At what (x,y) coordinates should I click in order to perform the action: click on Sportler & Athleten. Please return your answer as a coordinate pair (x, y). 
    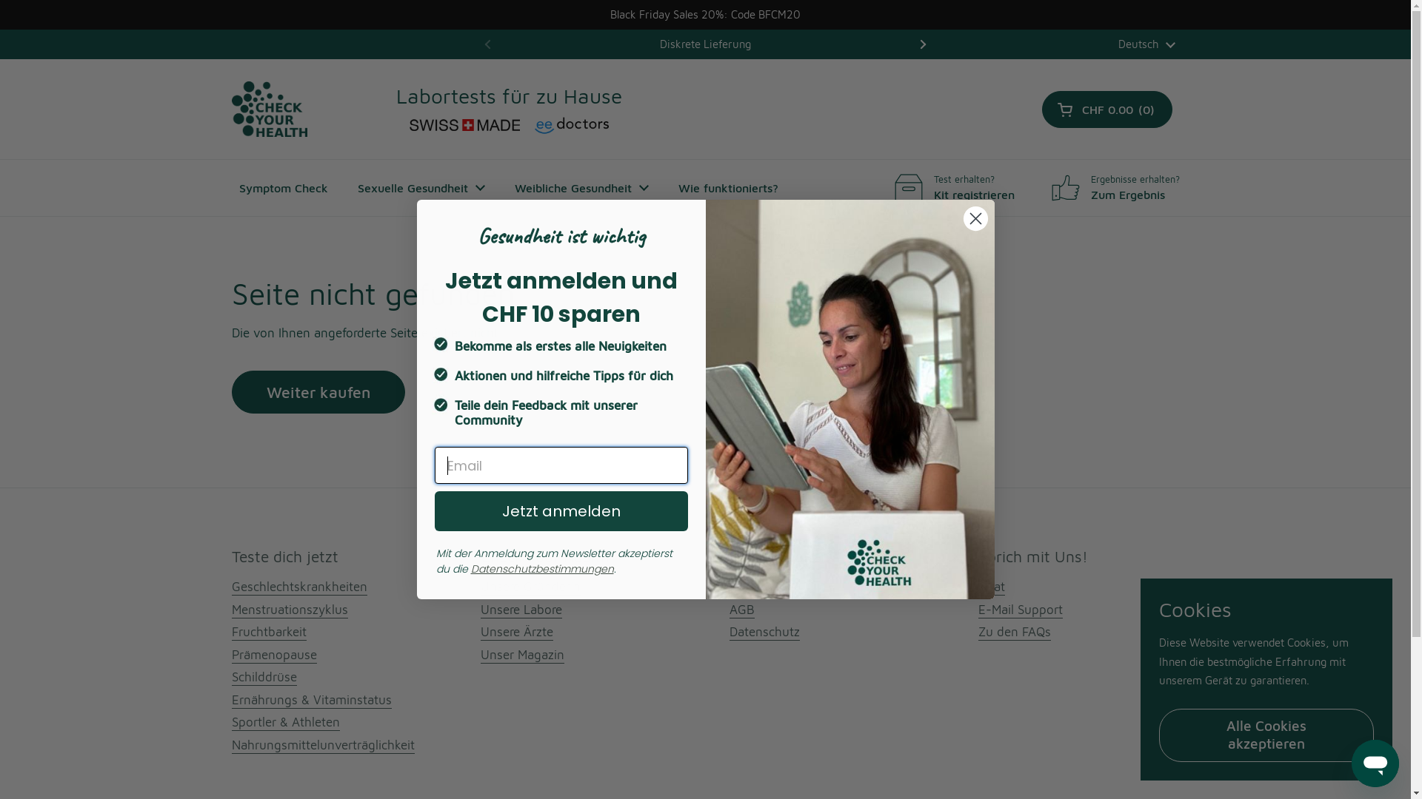
    Looking at the image, I should click on (285, 723).